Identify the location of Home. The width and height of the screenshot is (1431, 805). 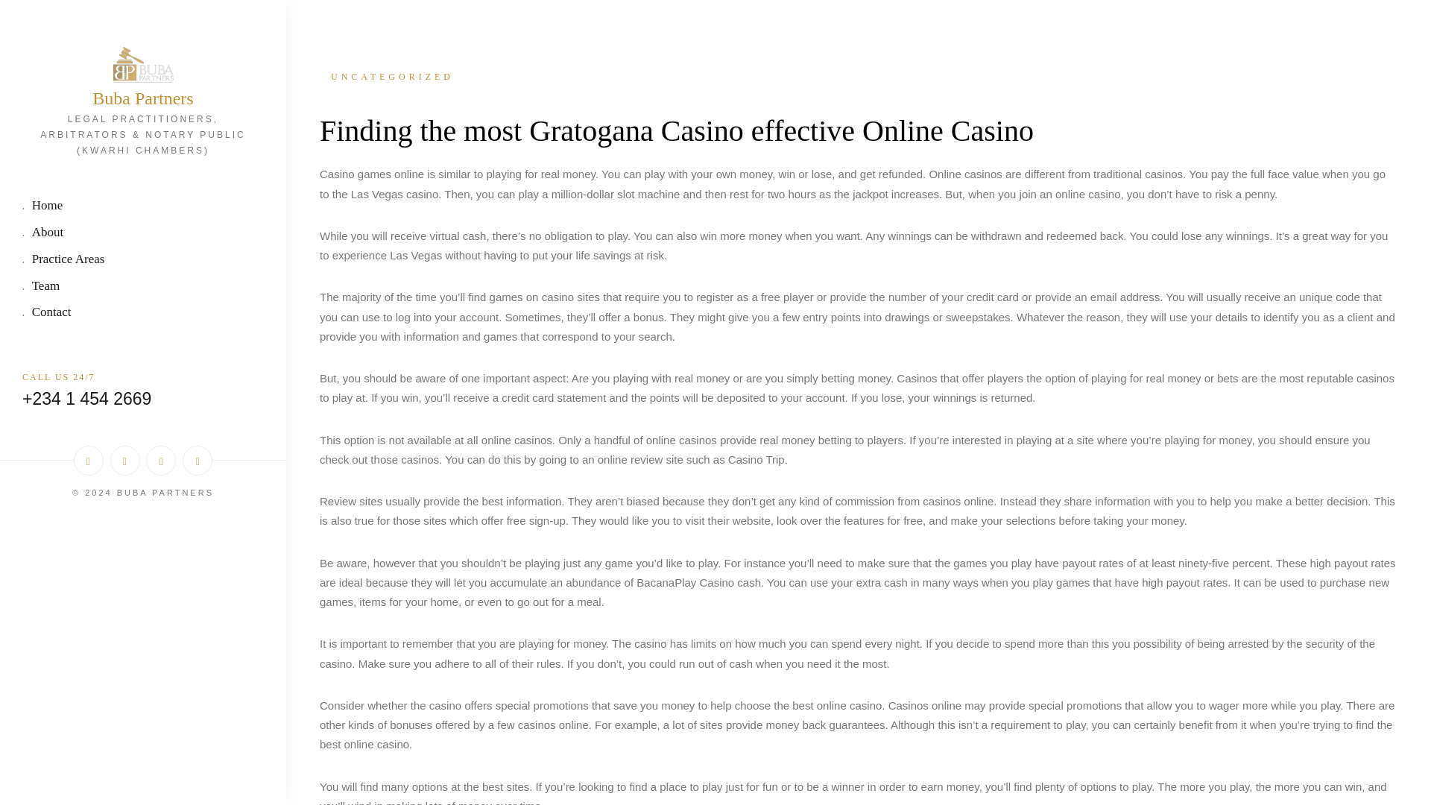
(143, 206).